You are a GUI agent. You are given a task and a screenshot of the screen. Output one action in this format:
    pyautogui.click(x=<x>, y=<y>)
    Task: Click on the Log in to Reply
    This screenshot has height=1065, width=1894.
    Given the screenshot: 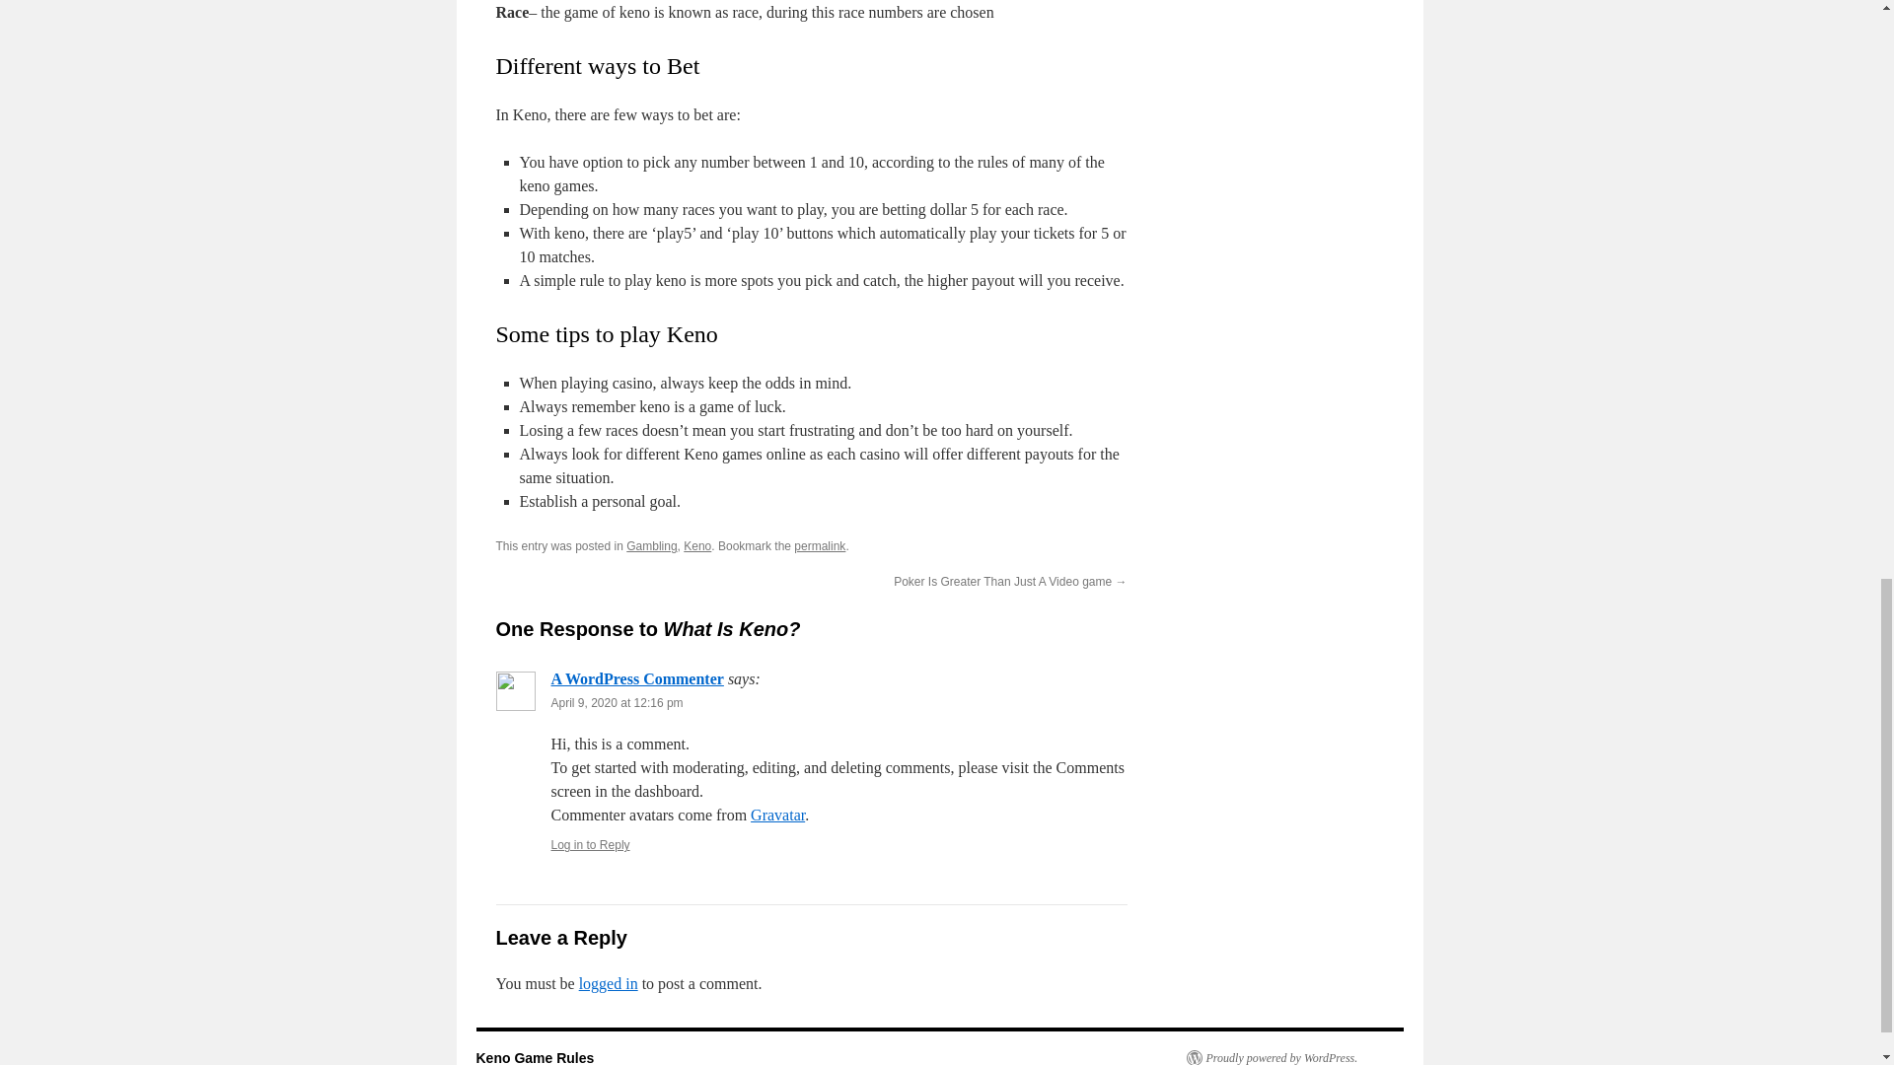 What is the action you would take?
    pyautogui.click(x=590, y=844)
    